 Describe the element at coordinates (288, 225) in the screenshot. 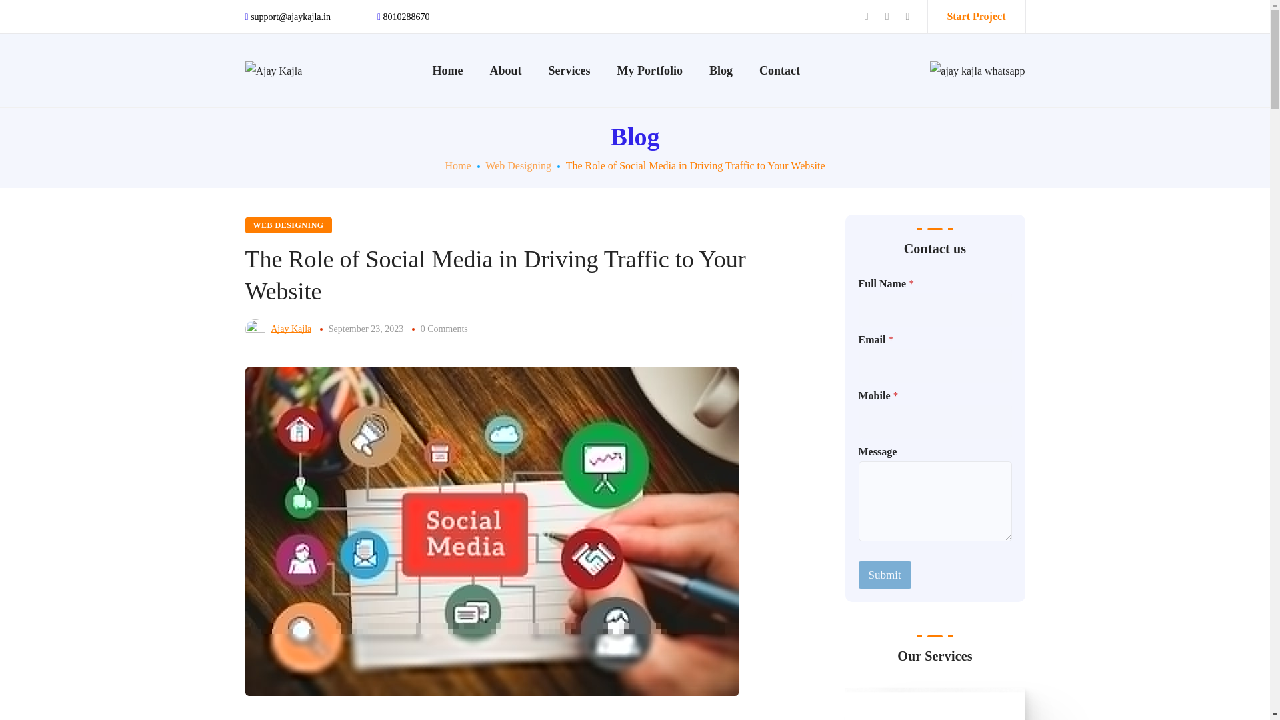

I see `WEB DESIGNING` at that location.